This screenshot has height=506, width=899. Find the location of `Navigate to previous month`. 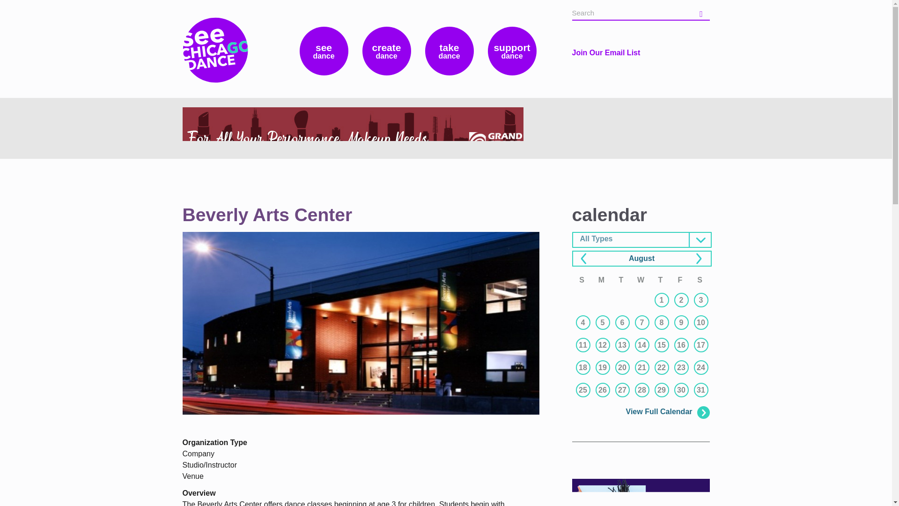

Navigate to previous month is located at coordinates (586, 260).